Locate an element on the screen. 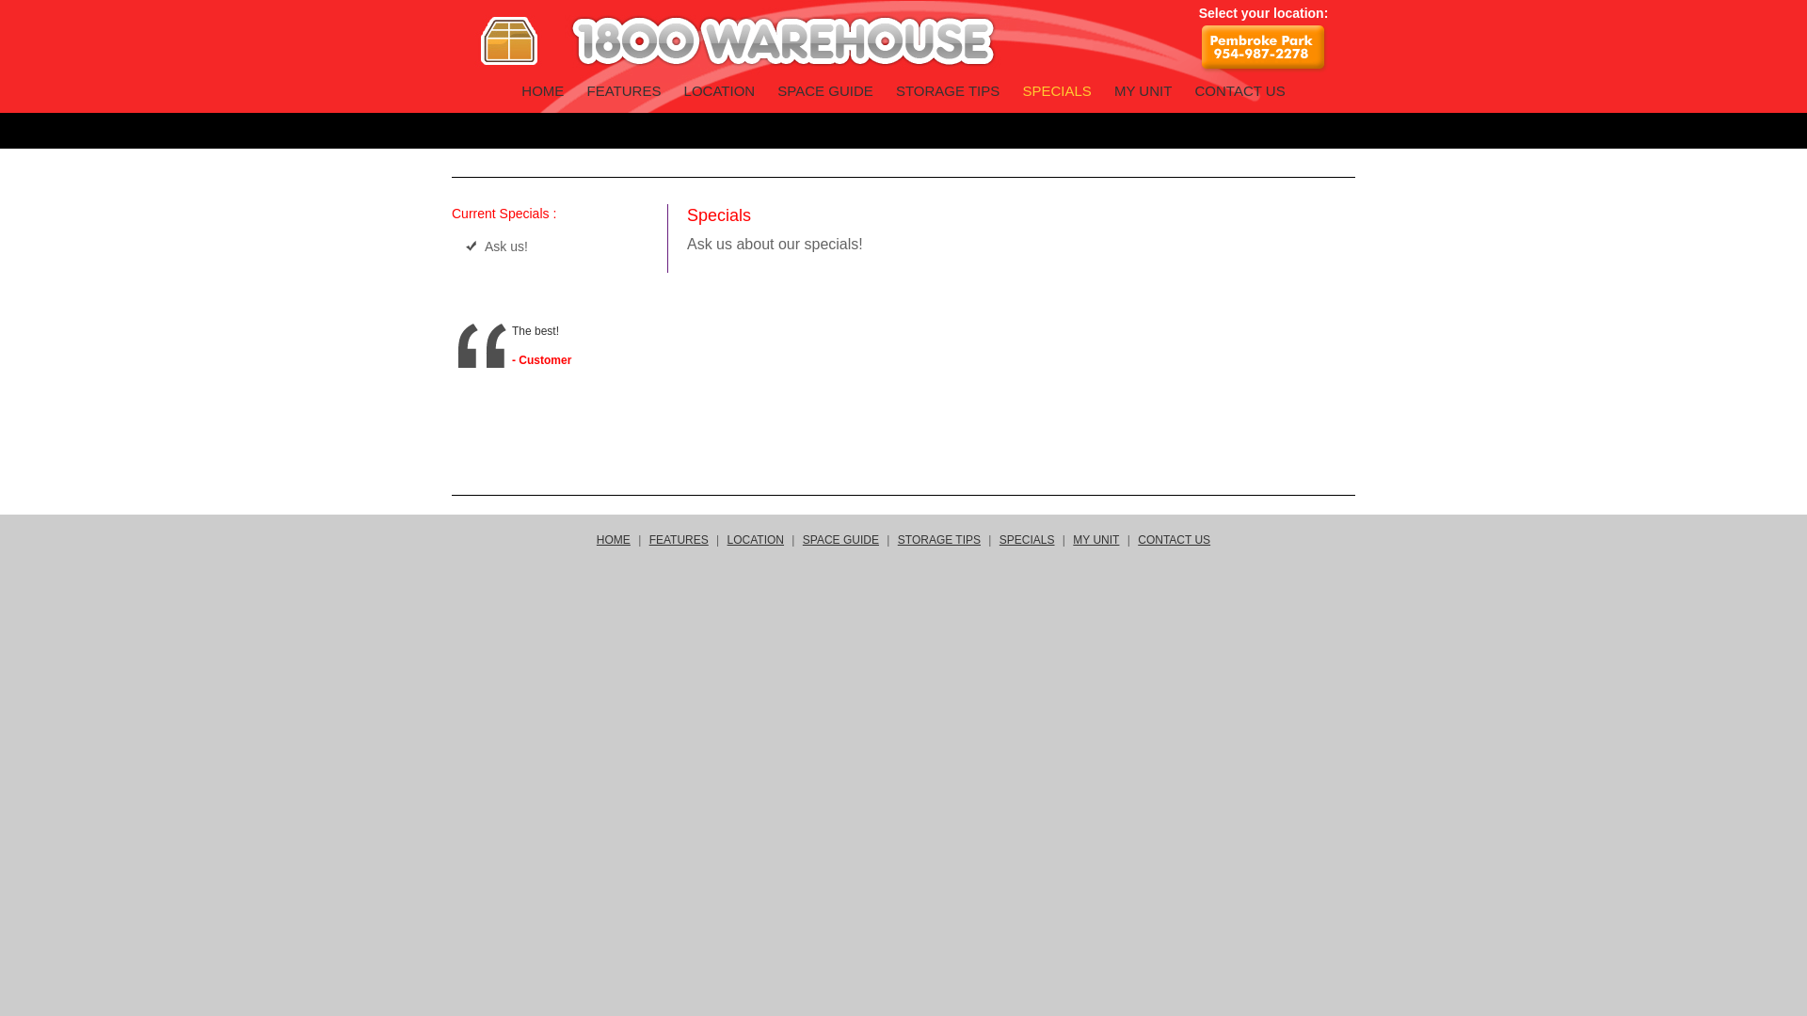  CONTACT US is located at coordinates (1175, 540).